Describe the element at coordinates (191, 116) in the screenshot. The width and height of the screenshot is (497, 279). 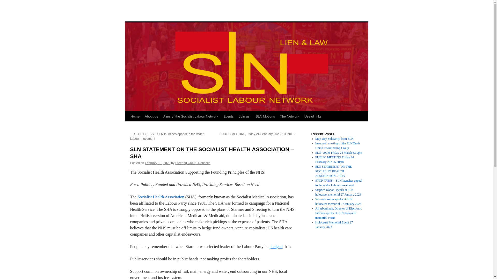
I see `Aims of the Socialist Labour Network` at that location.